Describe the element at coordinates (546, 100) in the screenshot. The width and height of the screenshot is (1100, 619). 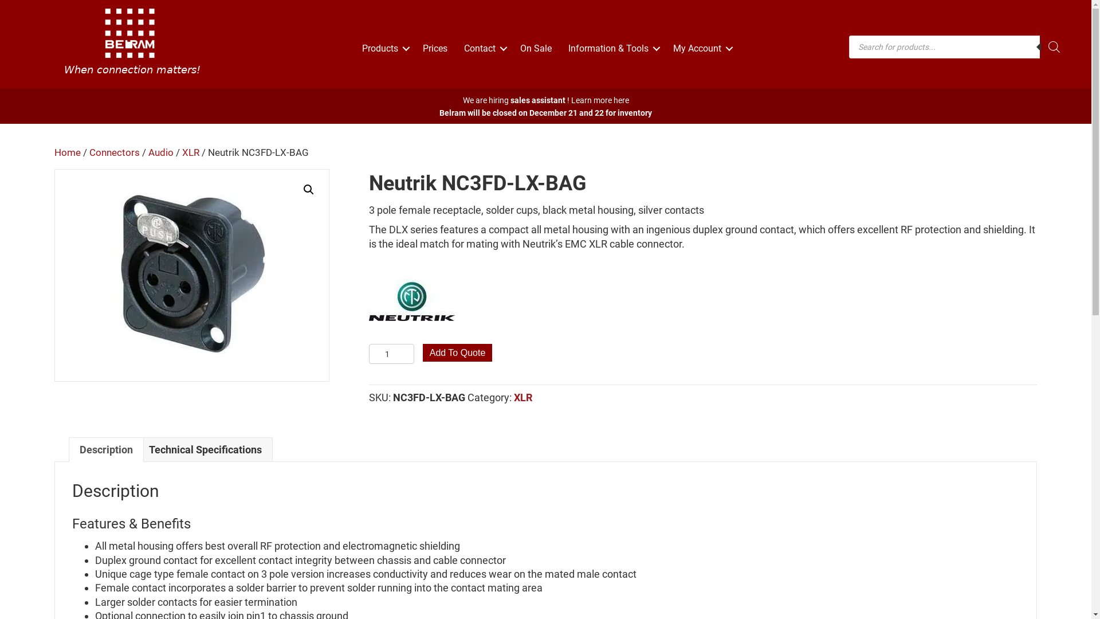
I see `We are hiring sales assistant ! Learn more here` at that location.